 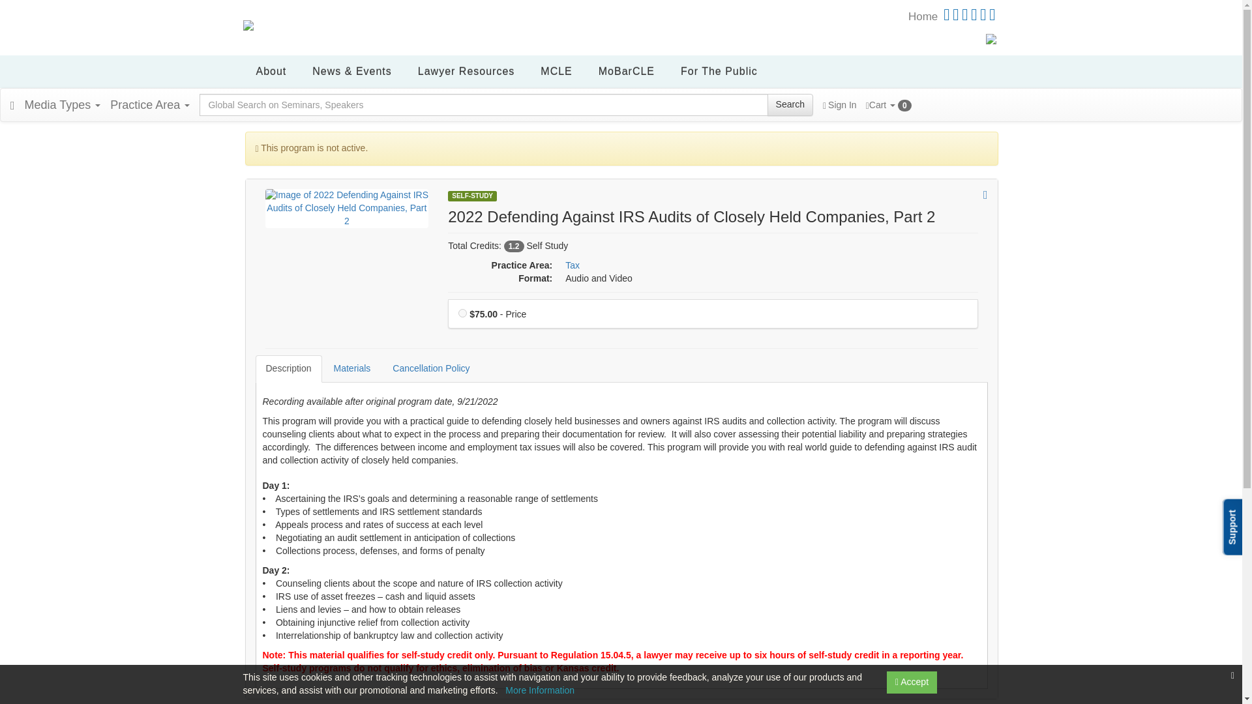 I want to click on 0,75.00, so click(x=462, y=313).